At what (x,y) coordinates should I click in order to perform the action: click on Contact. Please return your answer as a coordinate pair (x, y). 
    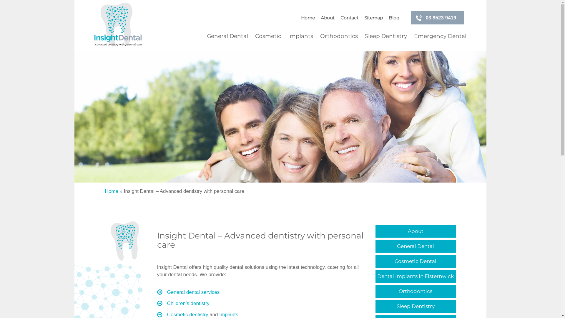
    Looking at the image, I should click on (349, 18).